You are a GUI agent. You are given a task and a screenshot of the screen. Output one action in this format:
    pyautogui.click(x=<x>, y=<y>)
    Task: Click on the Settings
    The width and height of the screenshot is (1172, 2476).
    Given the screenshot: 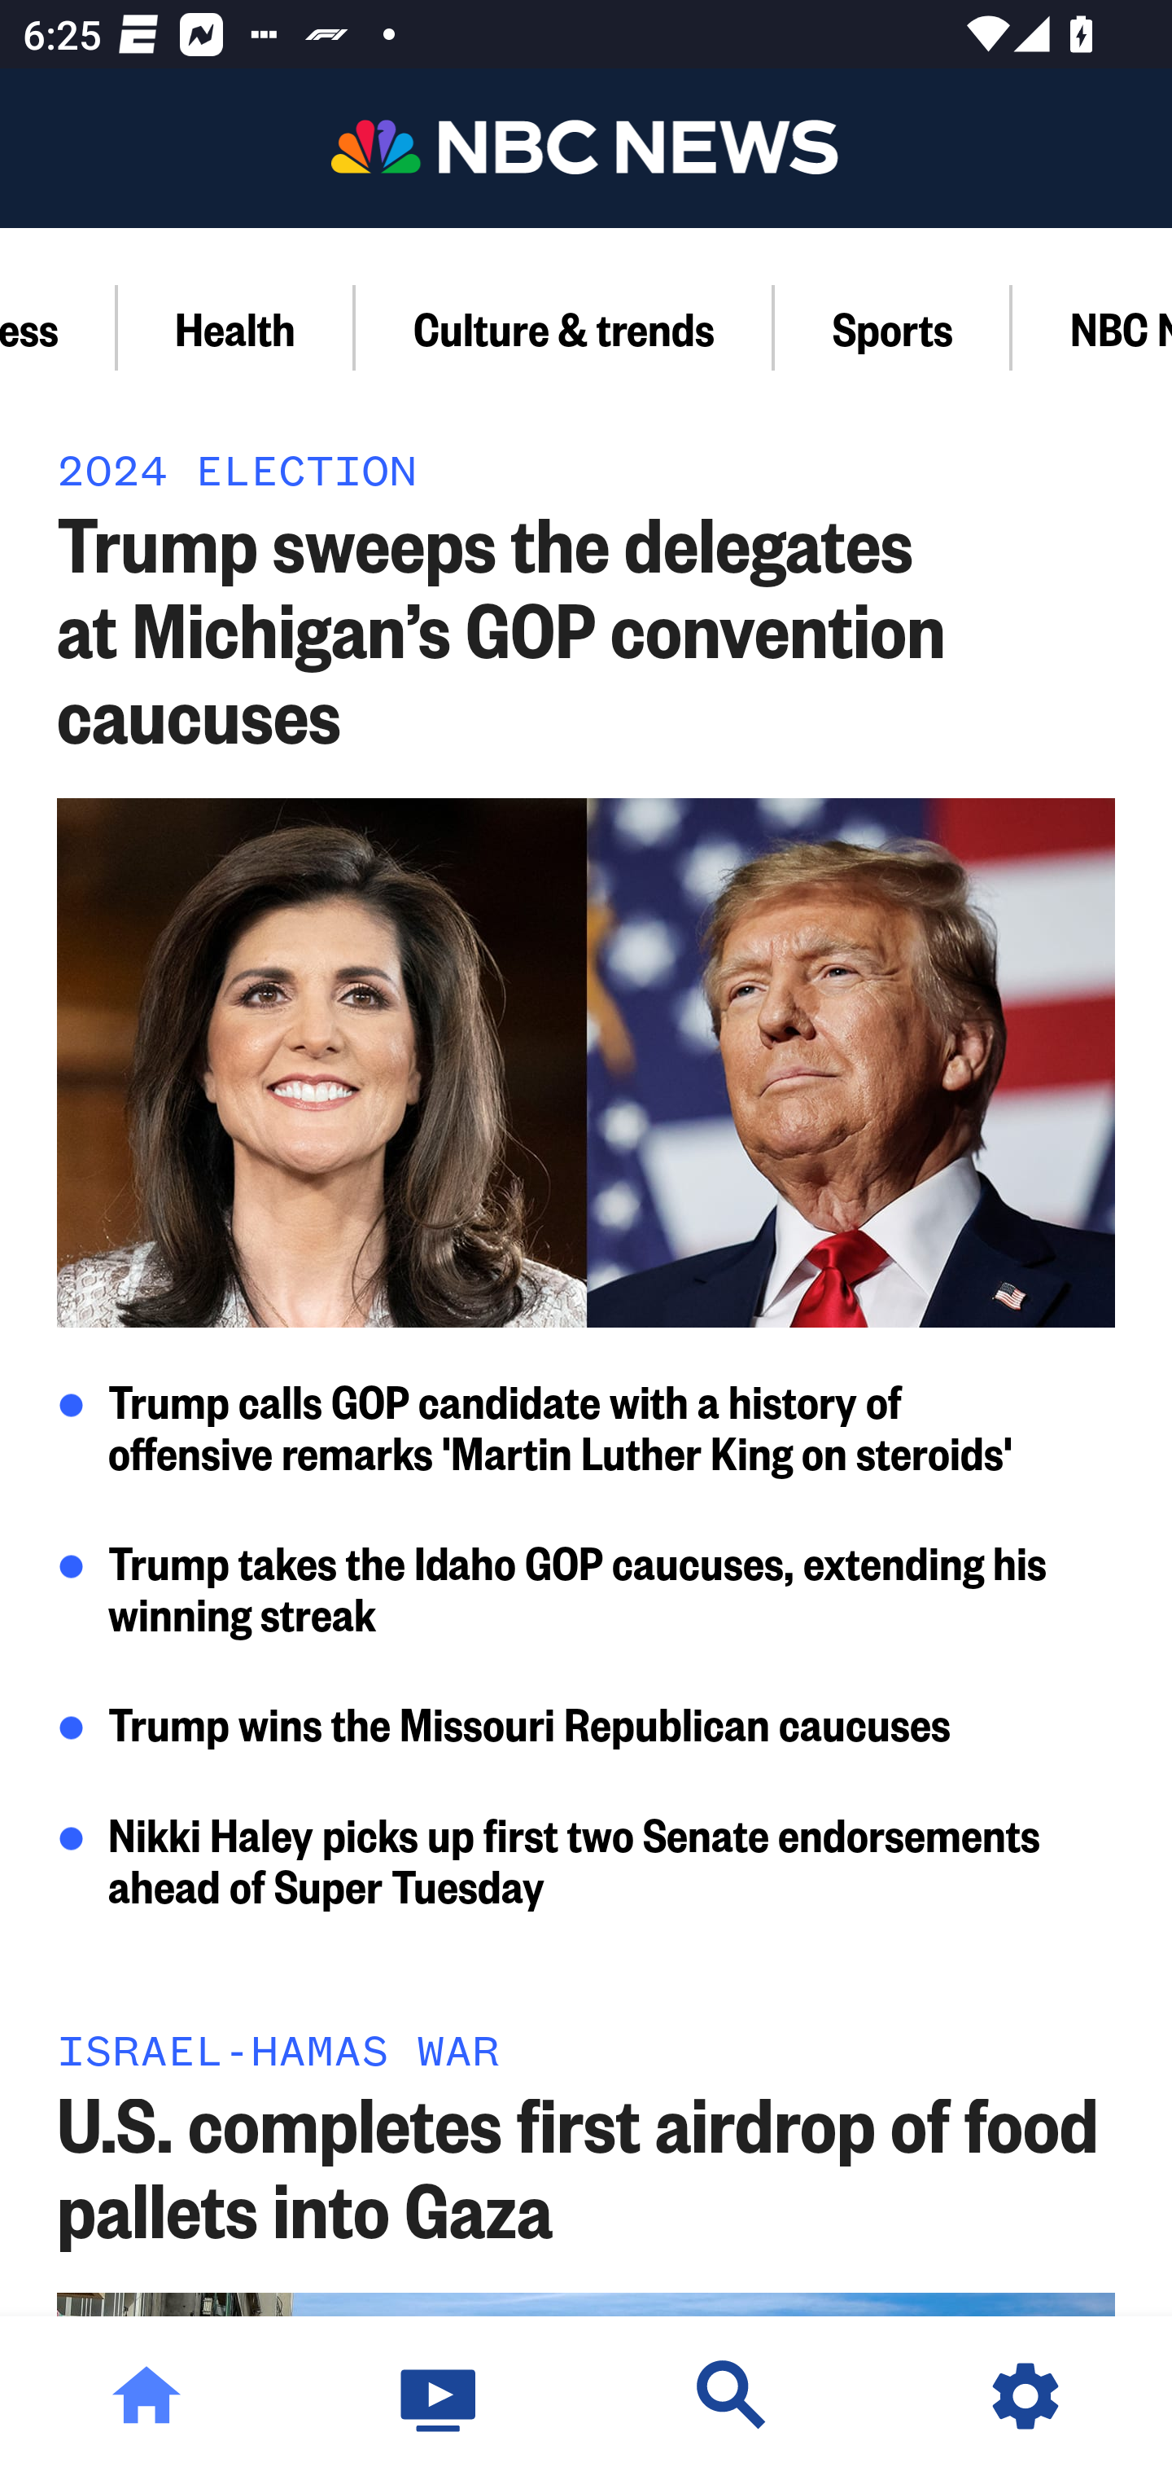 What is the action you would take?
    pyautogui.click(x=1025, y=2396)
    